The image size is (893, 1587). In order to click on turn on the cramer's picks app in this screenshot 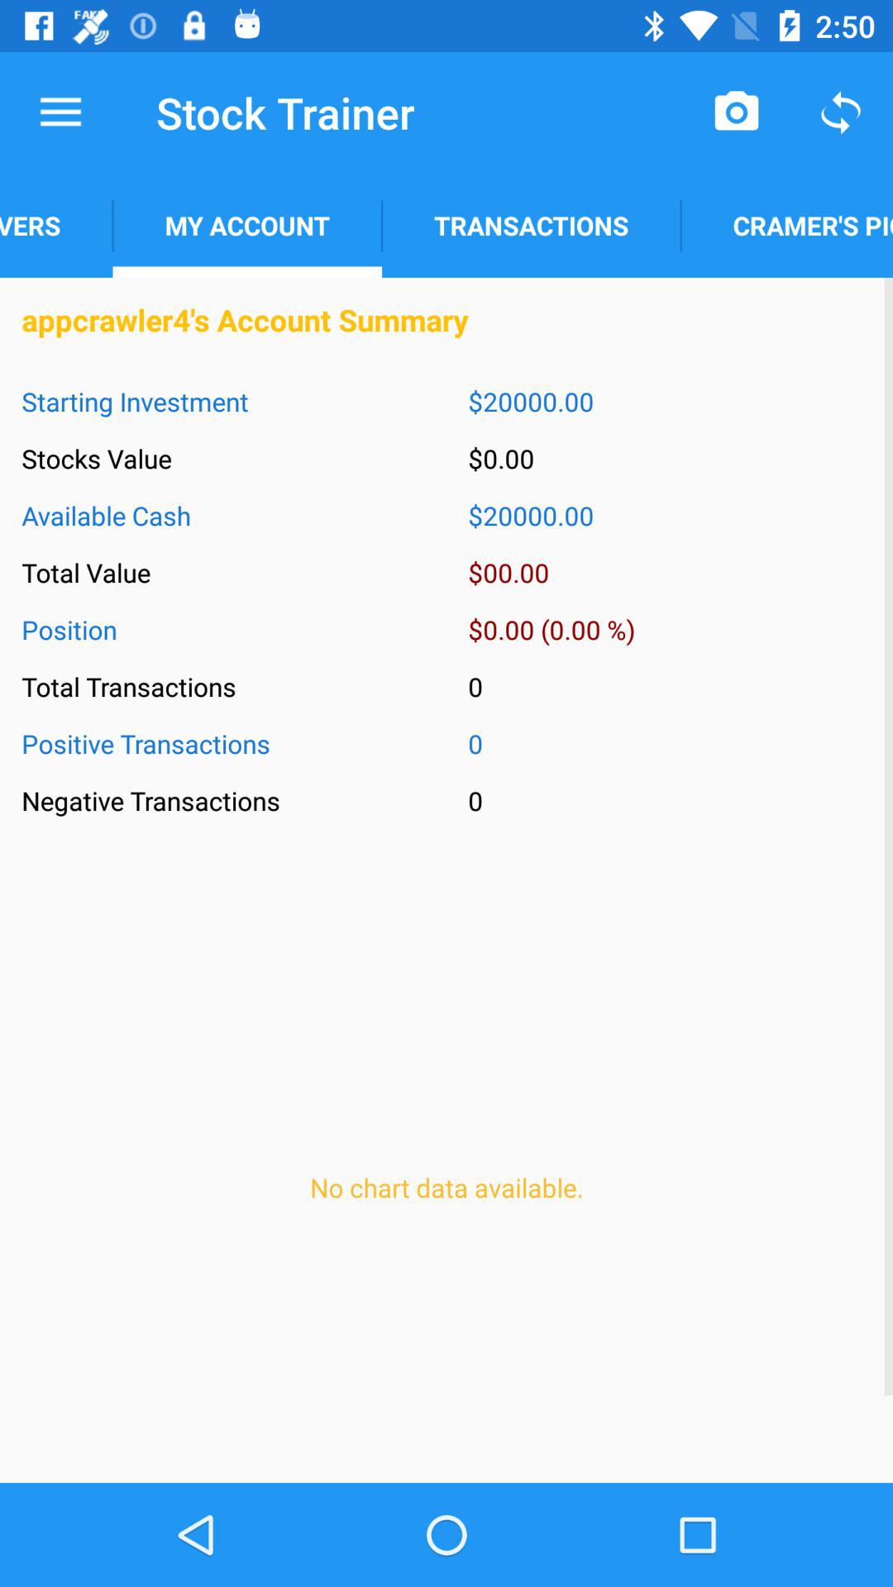, I will do `click(787, 225)`.